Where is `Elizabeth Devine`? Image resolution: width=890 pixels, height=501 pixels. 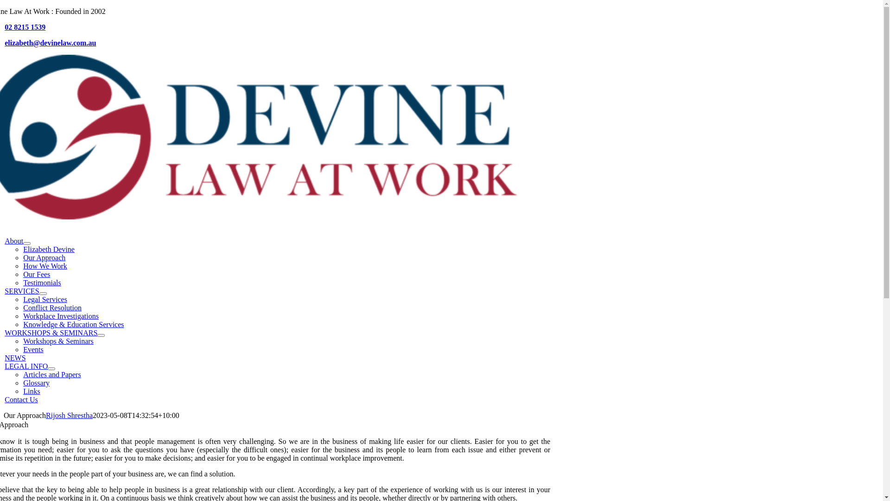
Elizabeth Devine is located at coordinates (49, 250).